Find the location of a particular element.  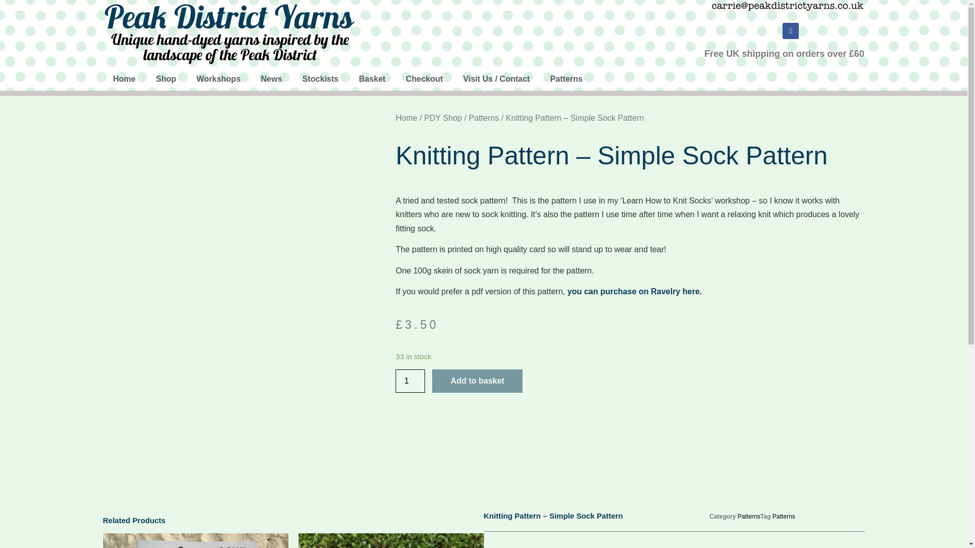

1 is located at coordinates (410, 381).